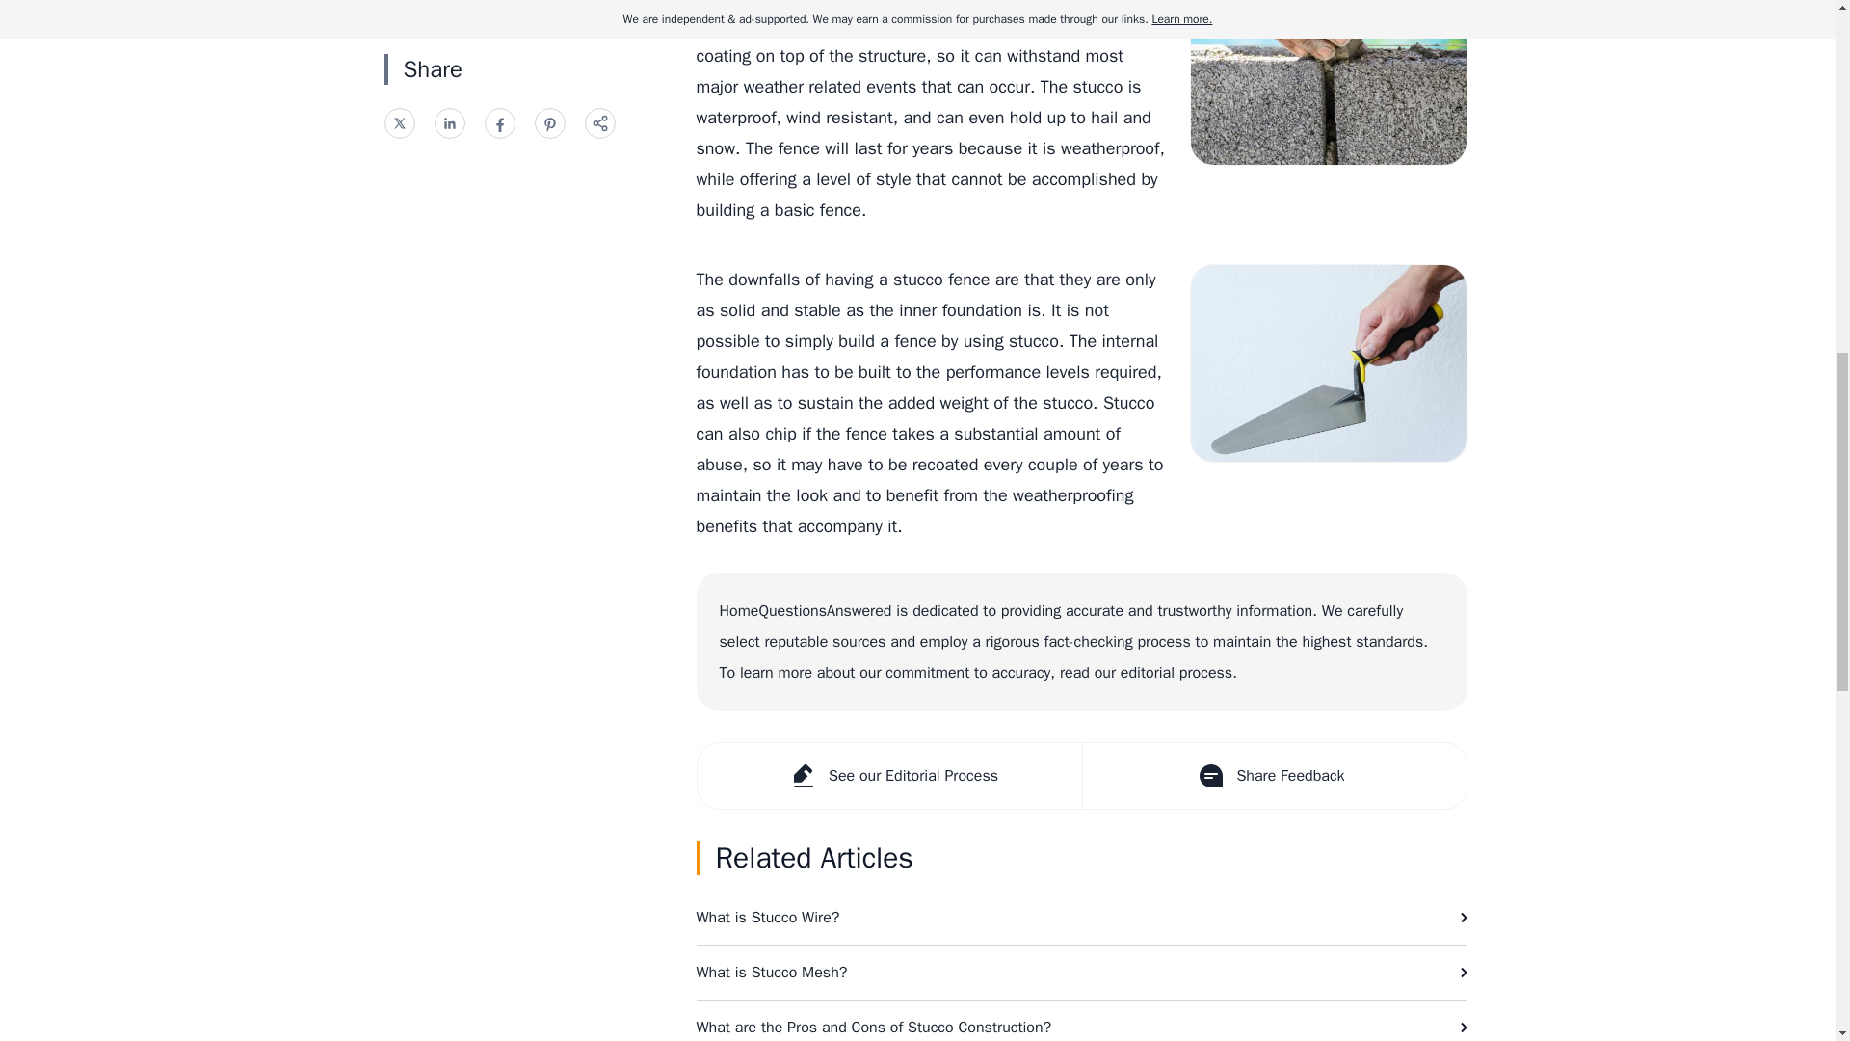  I want to click on What is Stucco Wire?, so click(1081, 918).